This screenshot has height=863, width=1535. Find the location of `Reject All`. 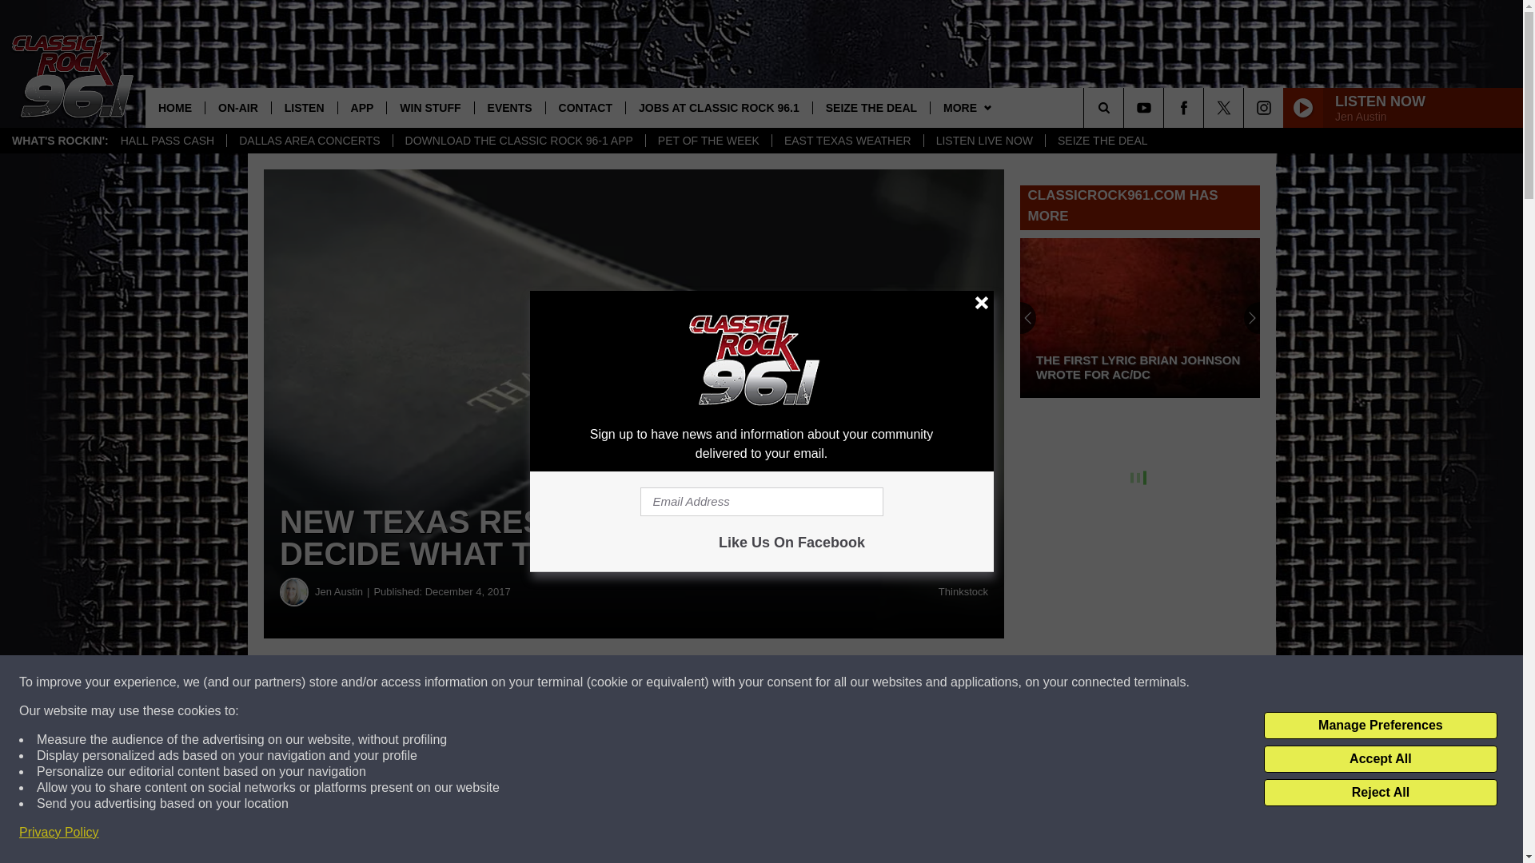

Reject All is located at coordinates (1380, 793).